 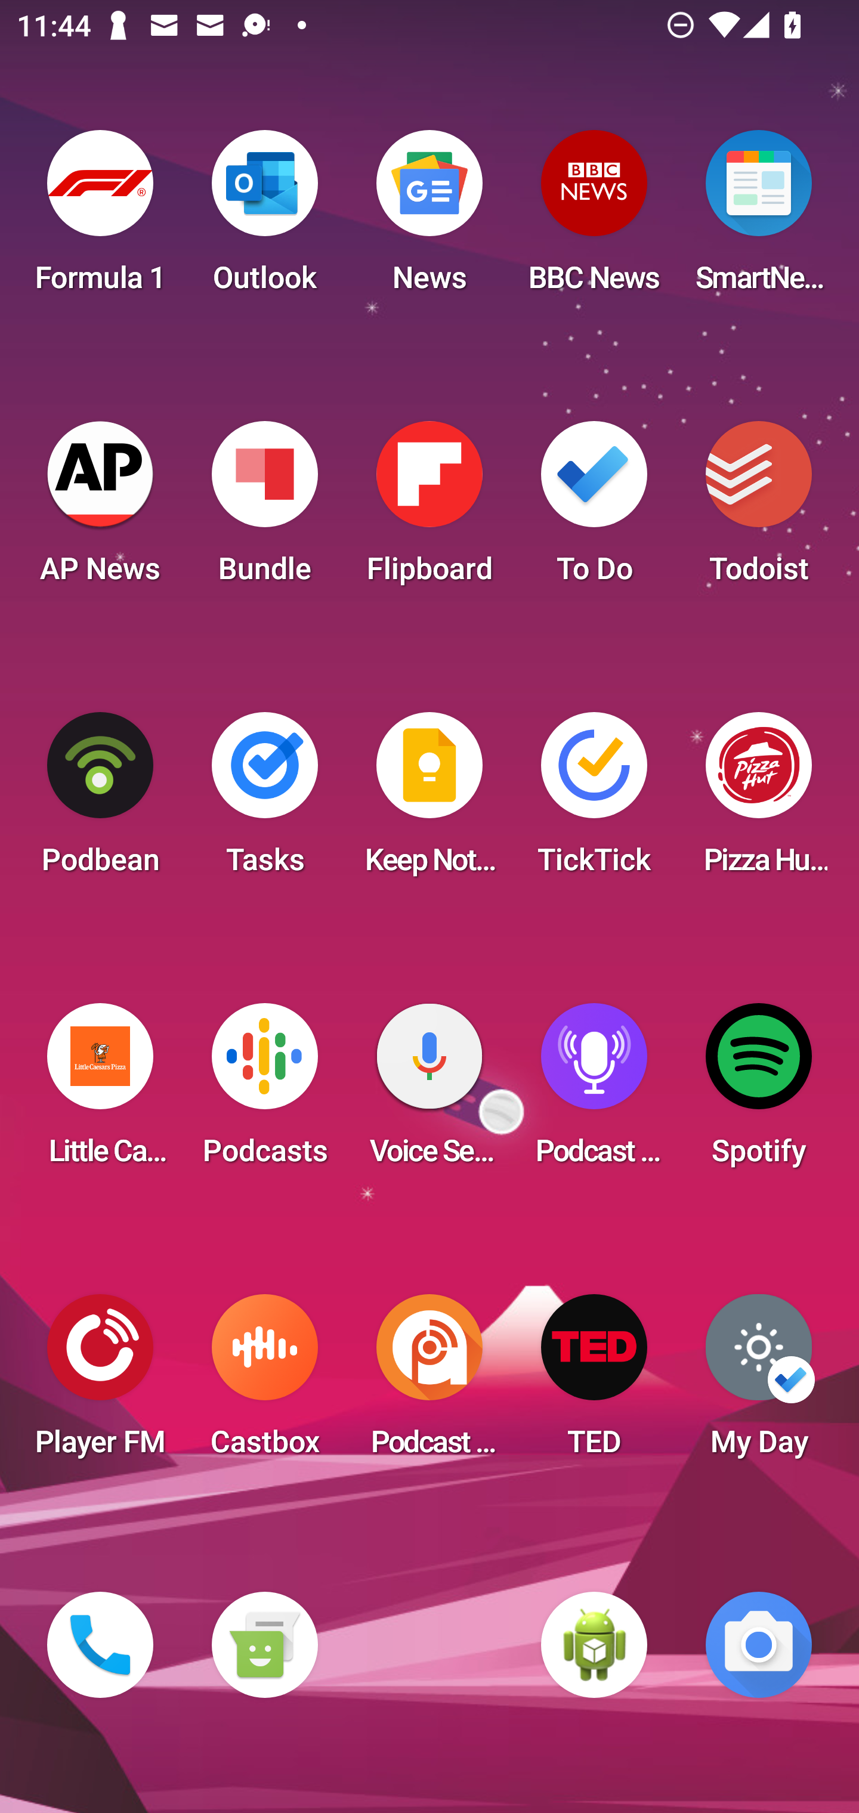 What do you see at coordinates (429, 218) in the screenshot?
I see `News` at bounding box center [429, 218].